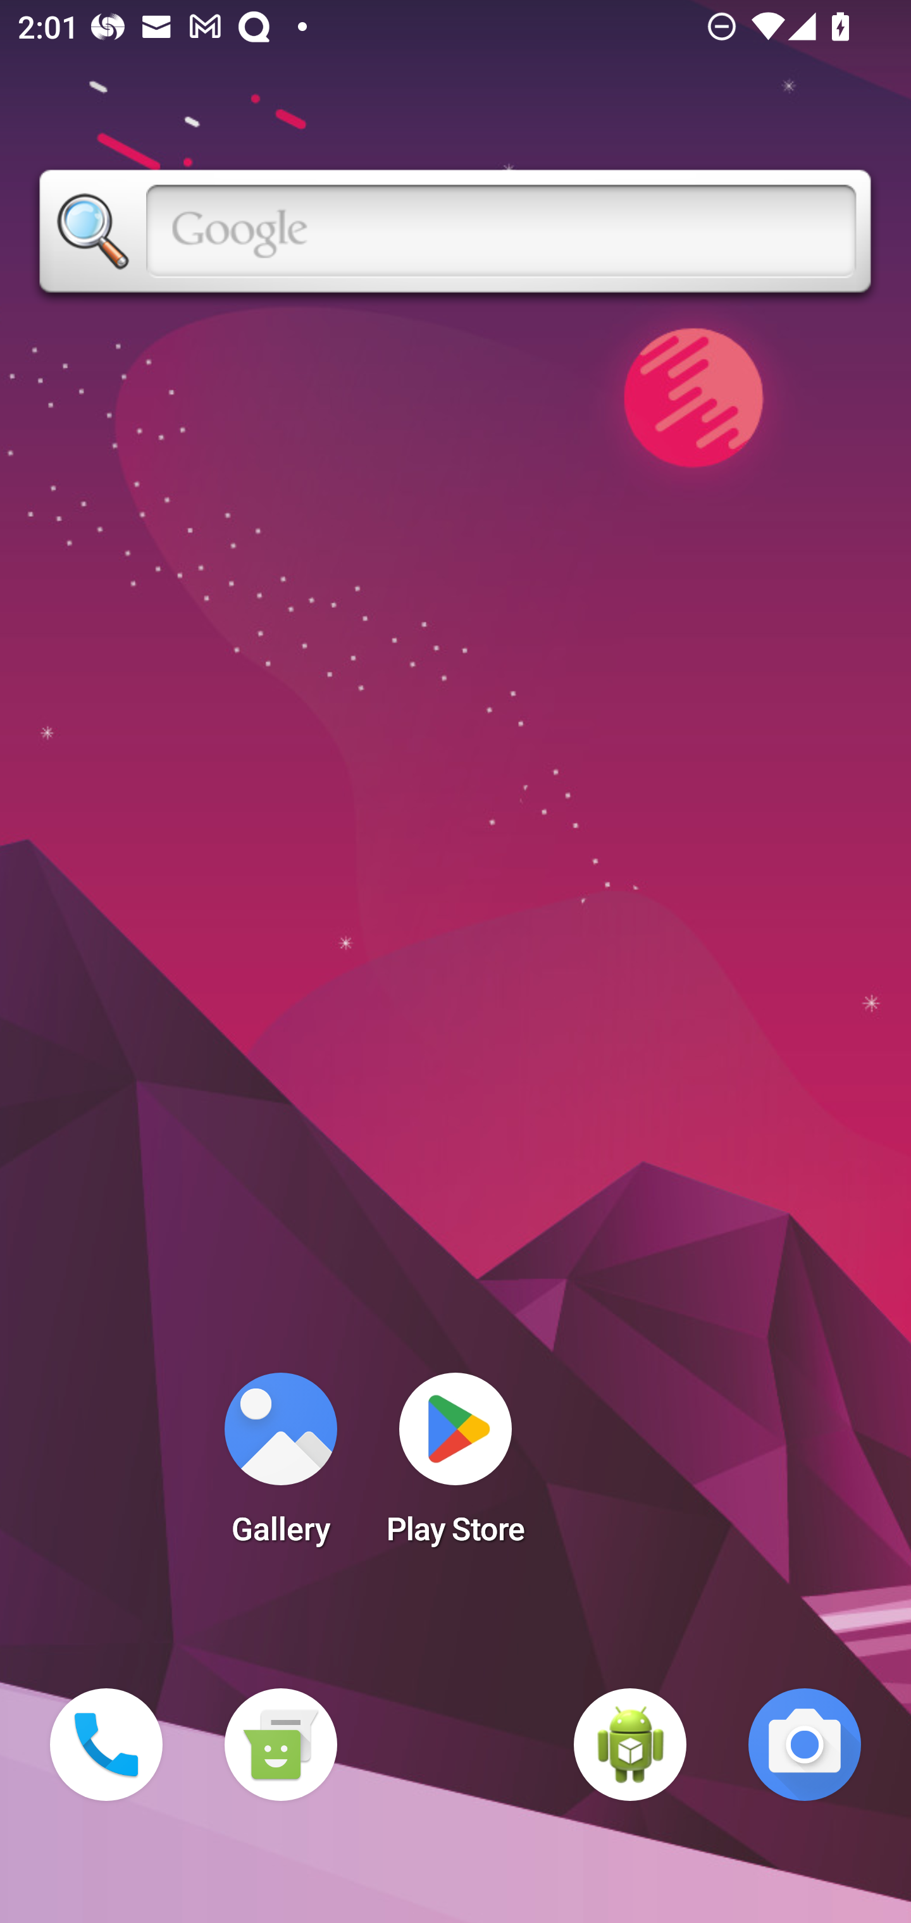 This screenshot has height=1923, width=911. Describe the element at coordinates (106, 1745) in the screenshot. I see `Phone` at that location.